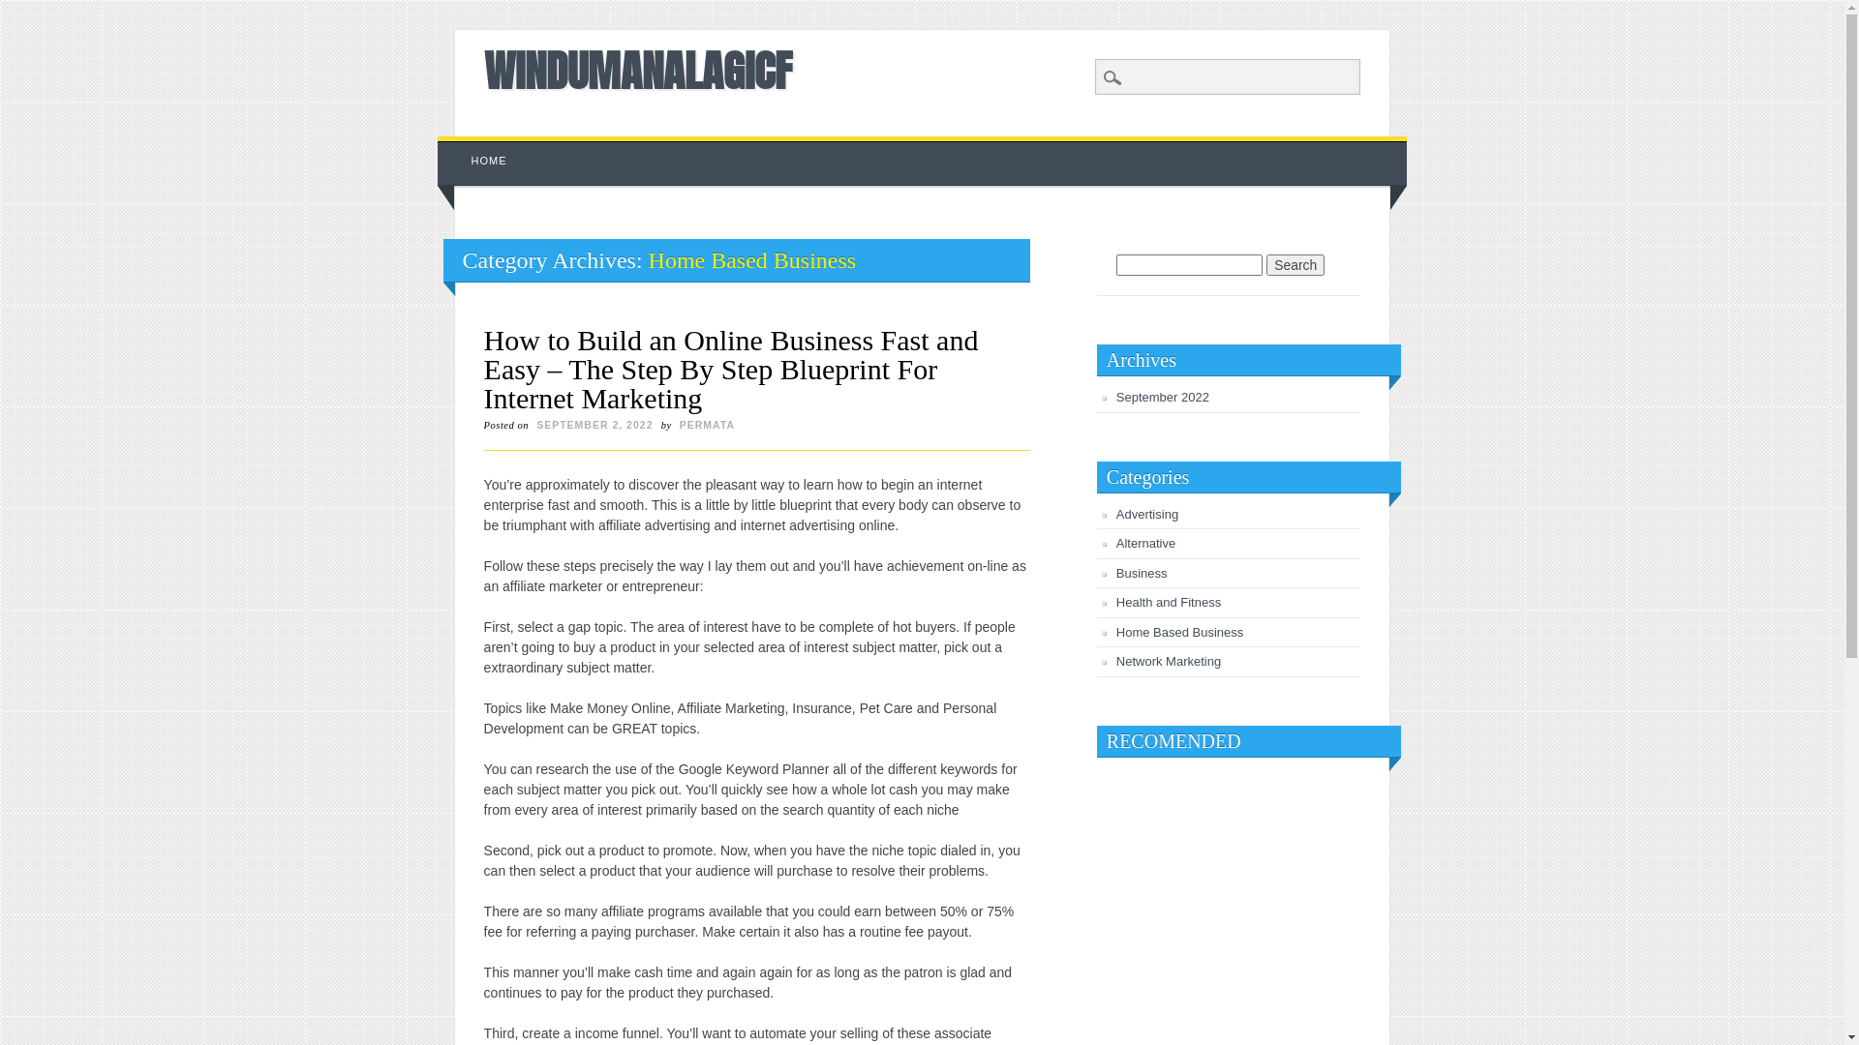 The height and width of the screenshot is (1045, 1859). Describe the element at coordinates (1163, 397) in the screenshot. I see `September 2022` at that location.